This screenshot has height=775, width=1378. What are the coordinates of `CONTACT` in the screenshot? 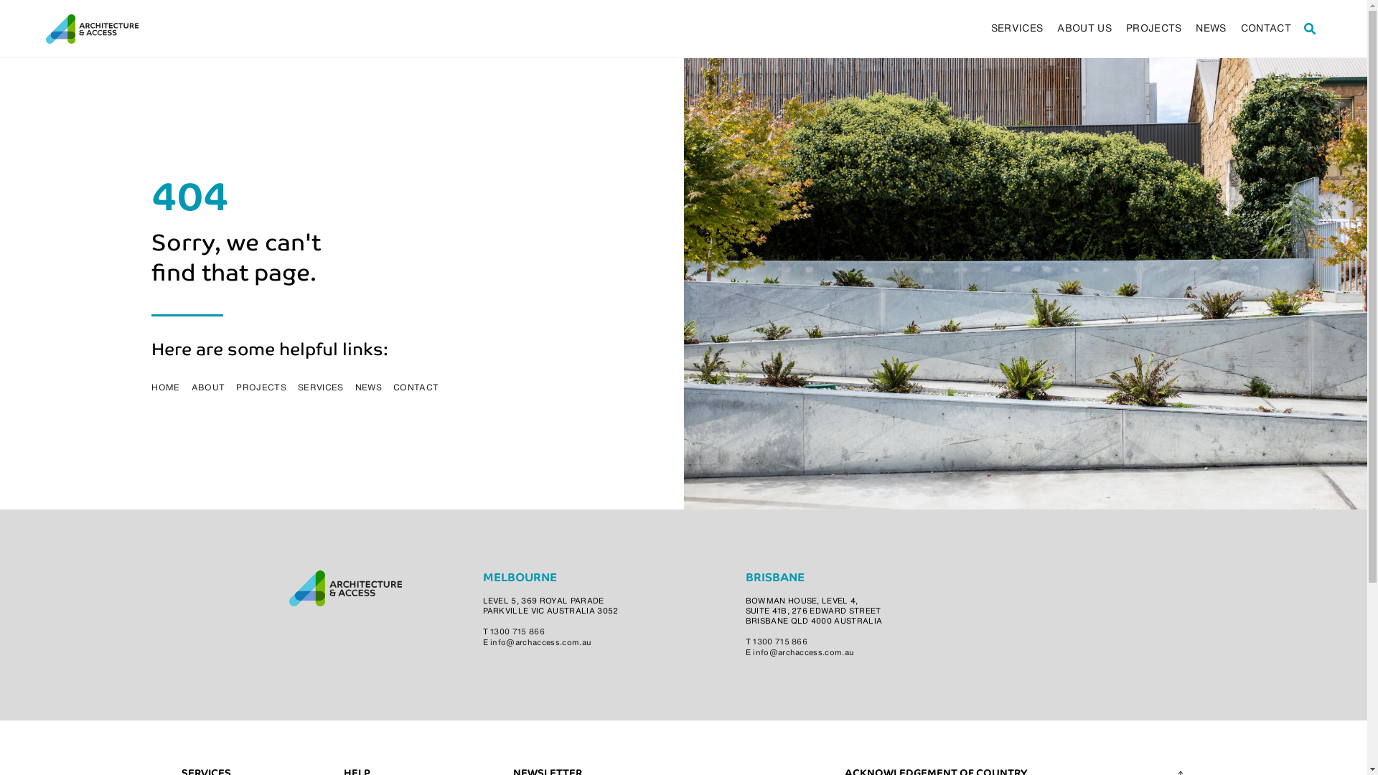 It's located at (416, 387).